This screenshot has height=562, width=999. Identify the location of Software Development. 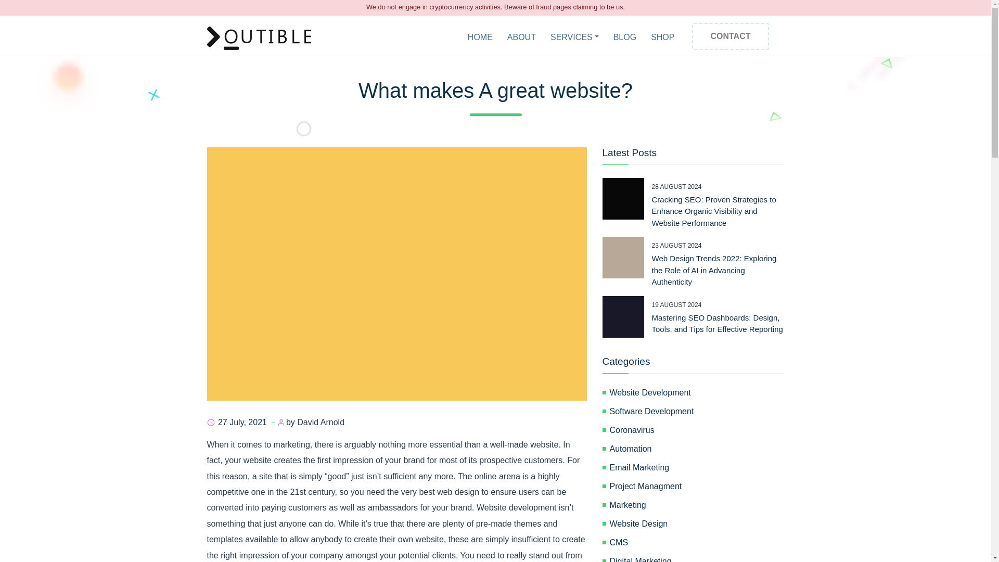
(697, 411).